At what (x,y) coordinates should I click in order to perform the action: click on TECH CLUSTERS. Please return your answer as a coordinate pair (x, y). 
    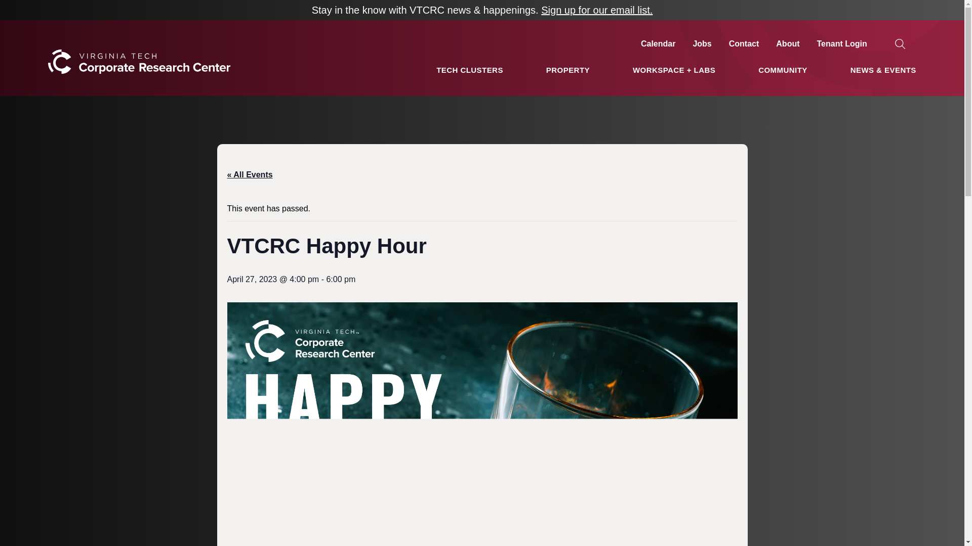
    Looking at the image, I should click on (470, 70).